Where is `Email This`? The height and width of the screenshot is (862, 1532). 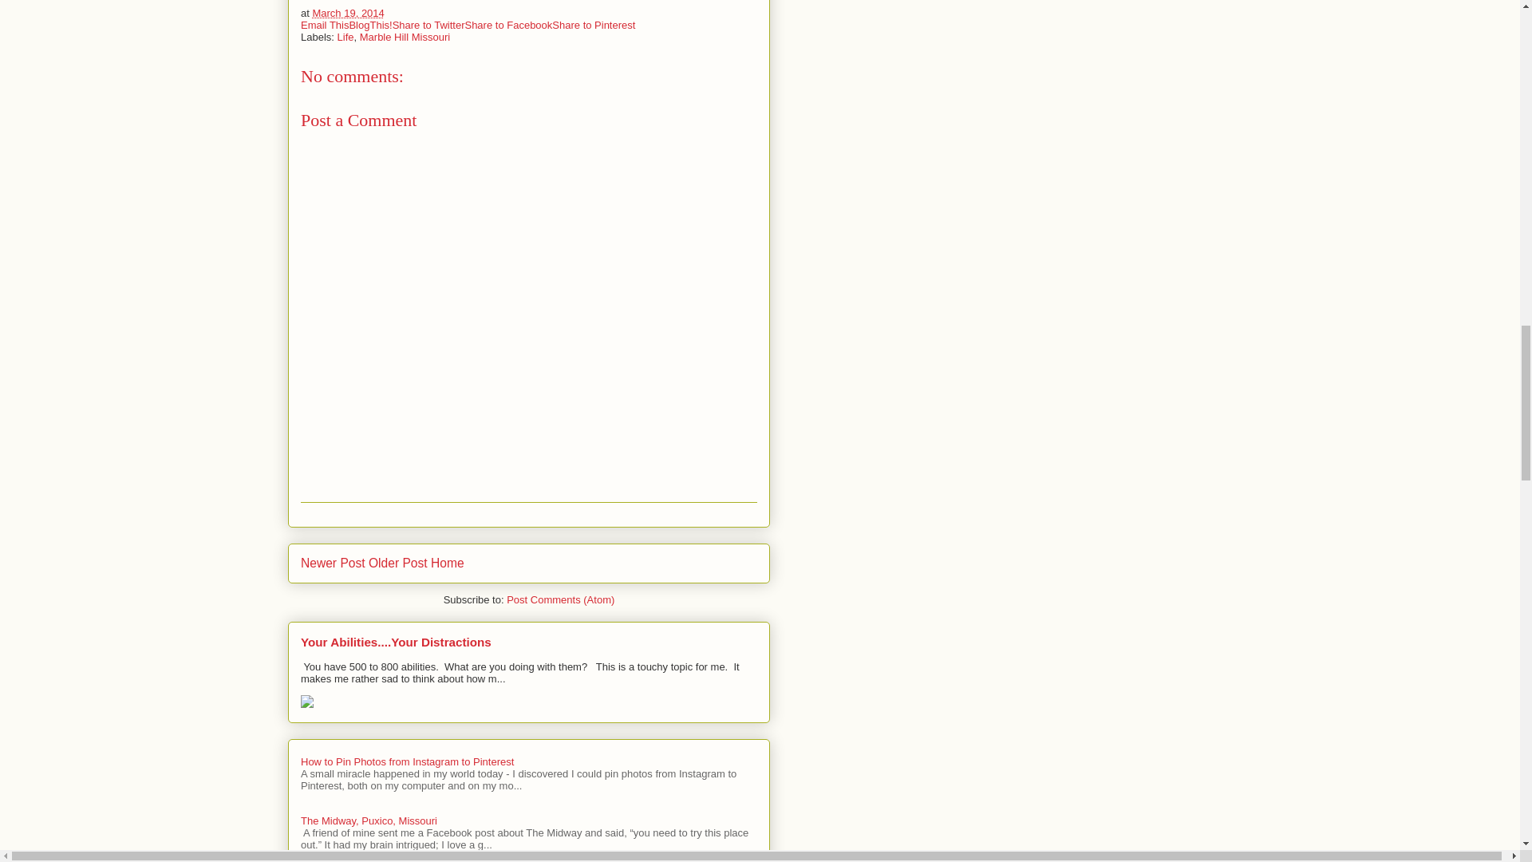
Email This is located at coordinates (324, 24).